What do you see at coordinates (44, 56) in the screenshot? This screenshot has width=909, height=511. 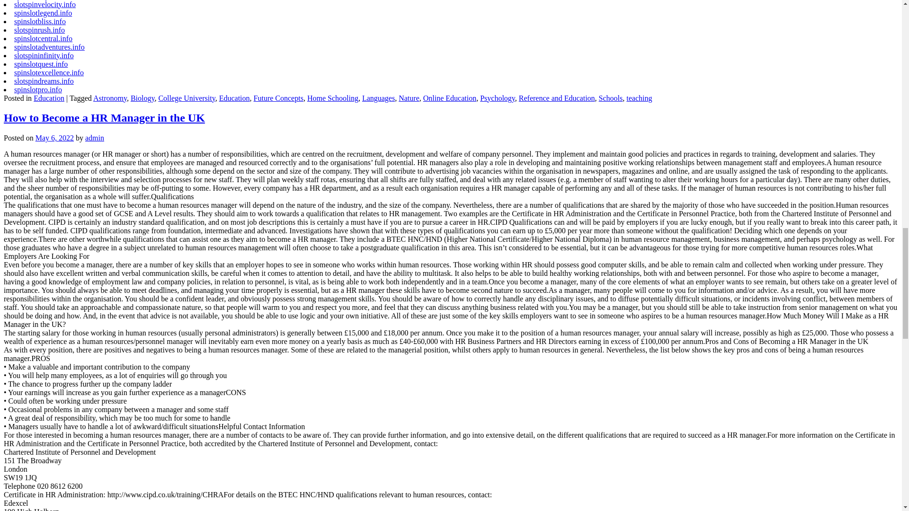 I see `slotspininfinity.info` at bounding box center [44, 56].